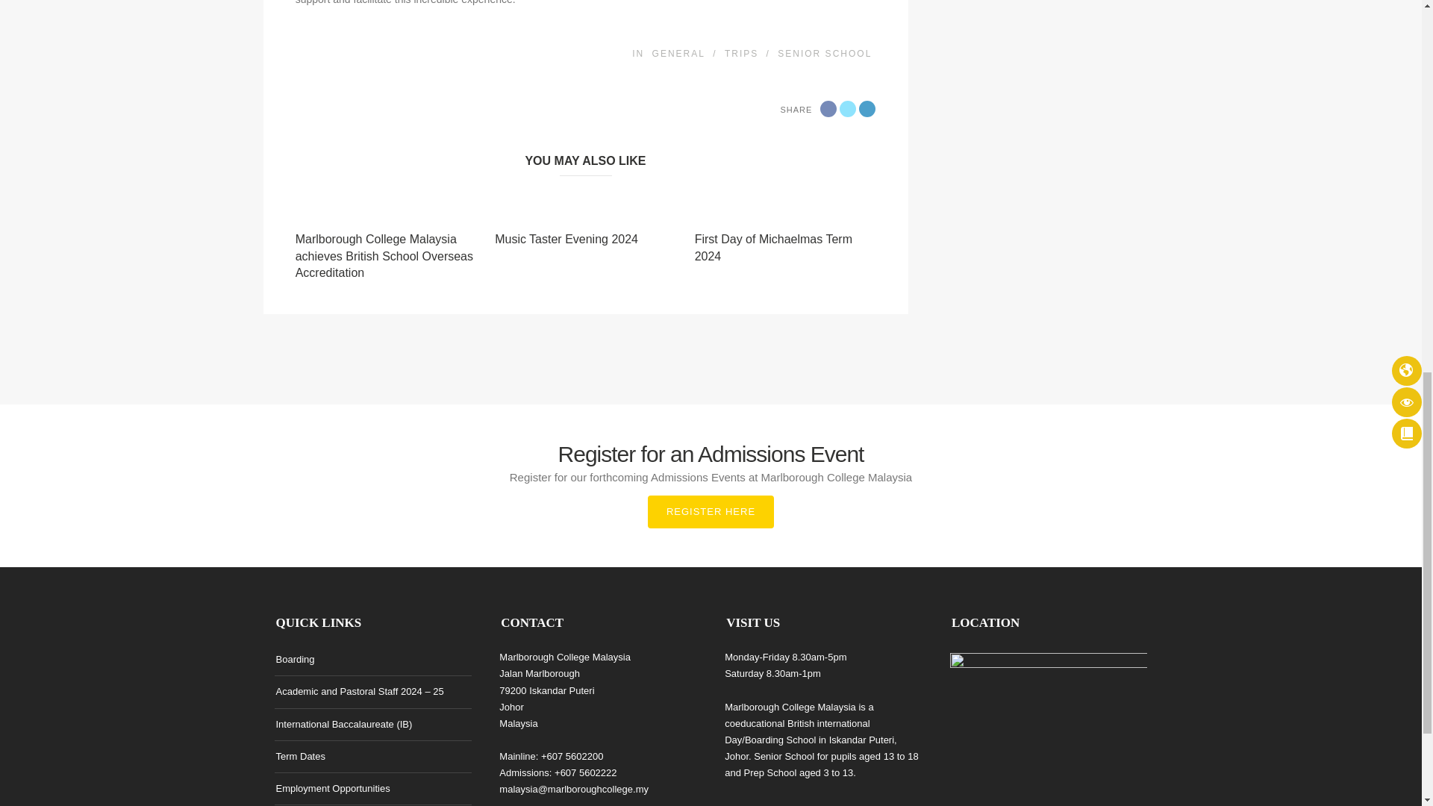 This screenshot has width=1433, height=806. What do you see at coordinates (828, 109) in the screenshot?
I see `Facebook` at bounding box center [828, 109].